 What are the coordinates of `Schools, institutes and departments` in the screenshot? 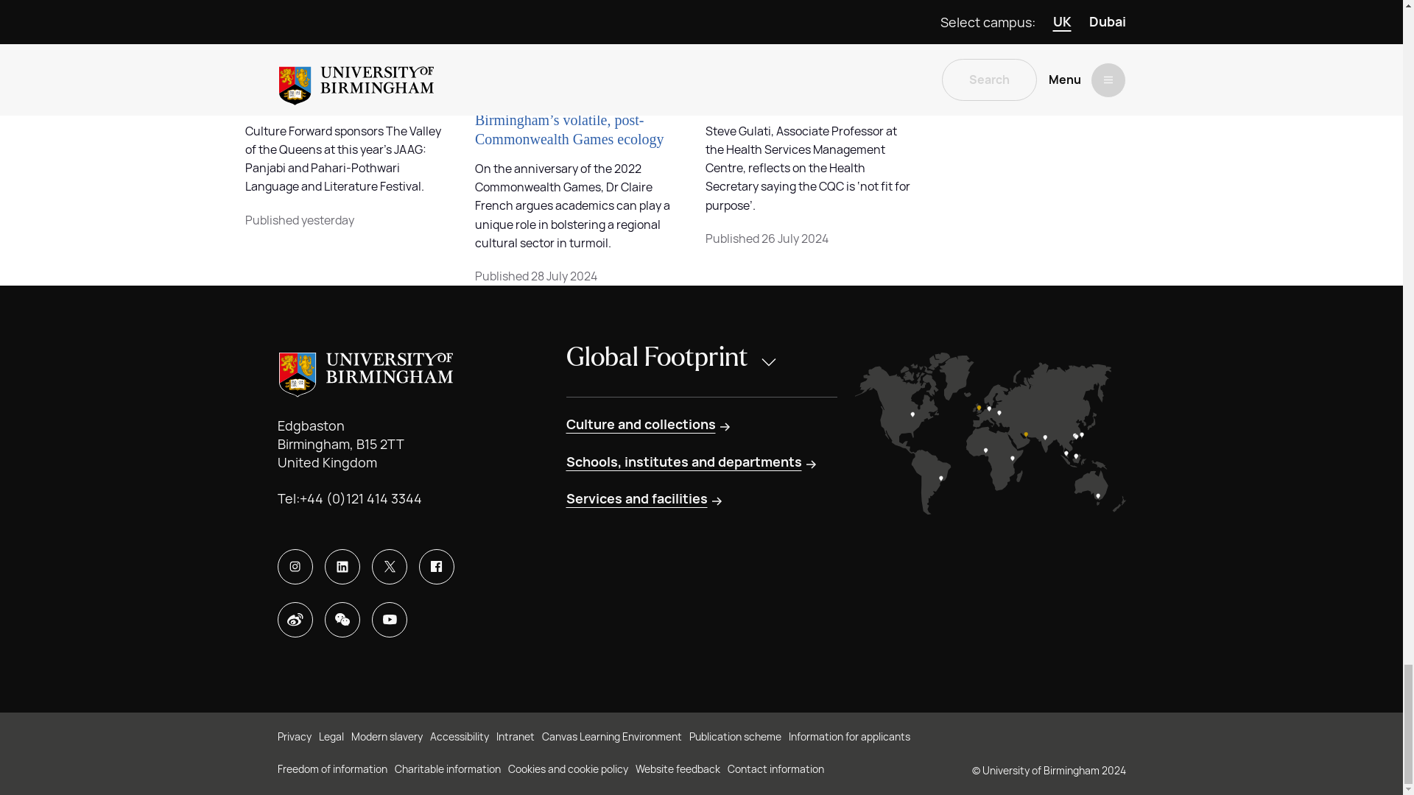 It's located at (692, 462).